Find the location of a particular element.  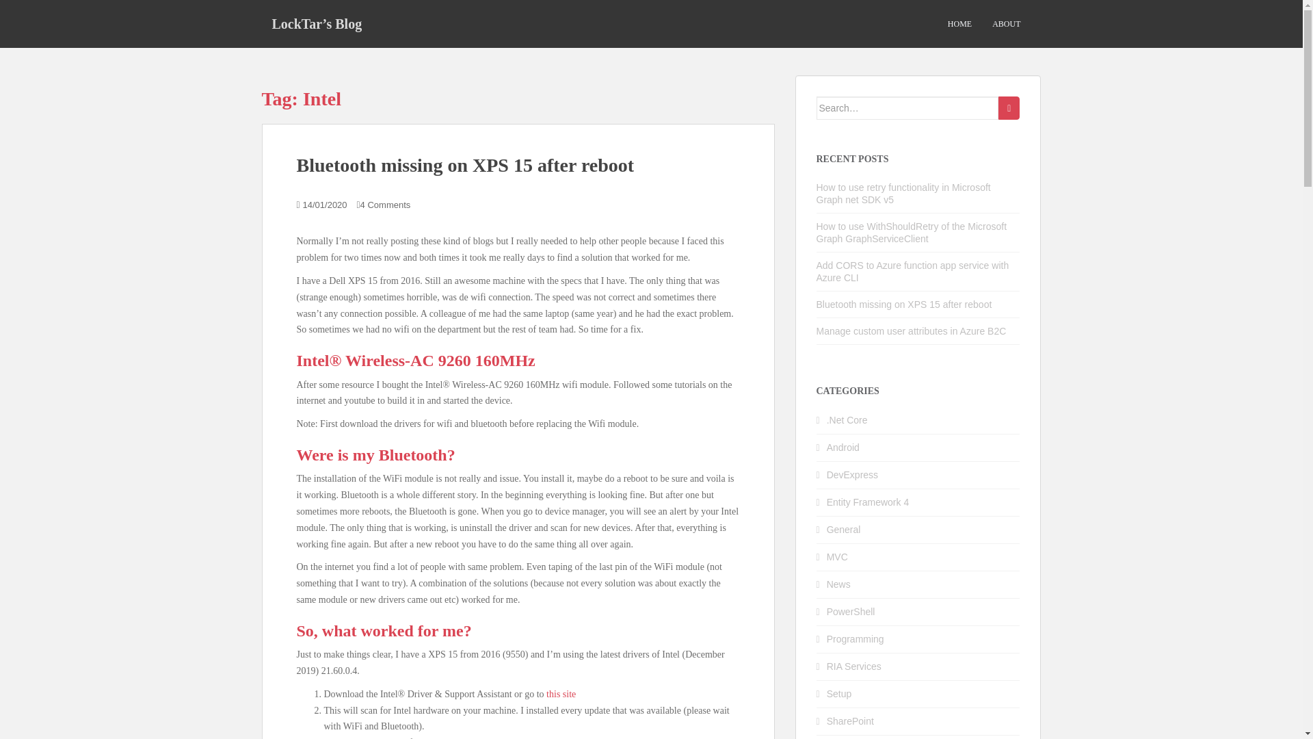

General is located at coordinates (844, 529).